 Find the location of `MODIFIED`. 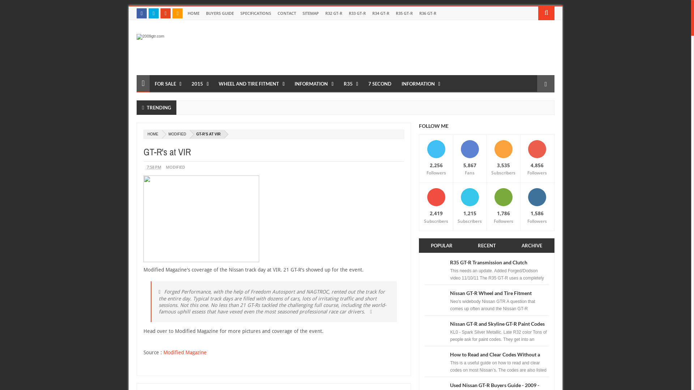

MODIFIED is located at coordinates (176, 134).